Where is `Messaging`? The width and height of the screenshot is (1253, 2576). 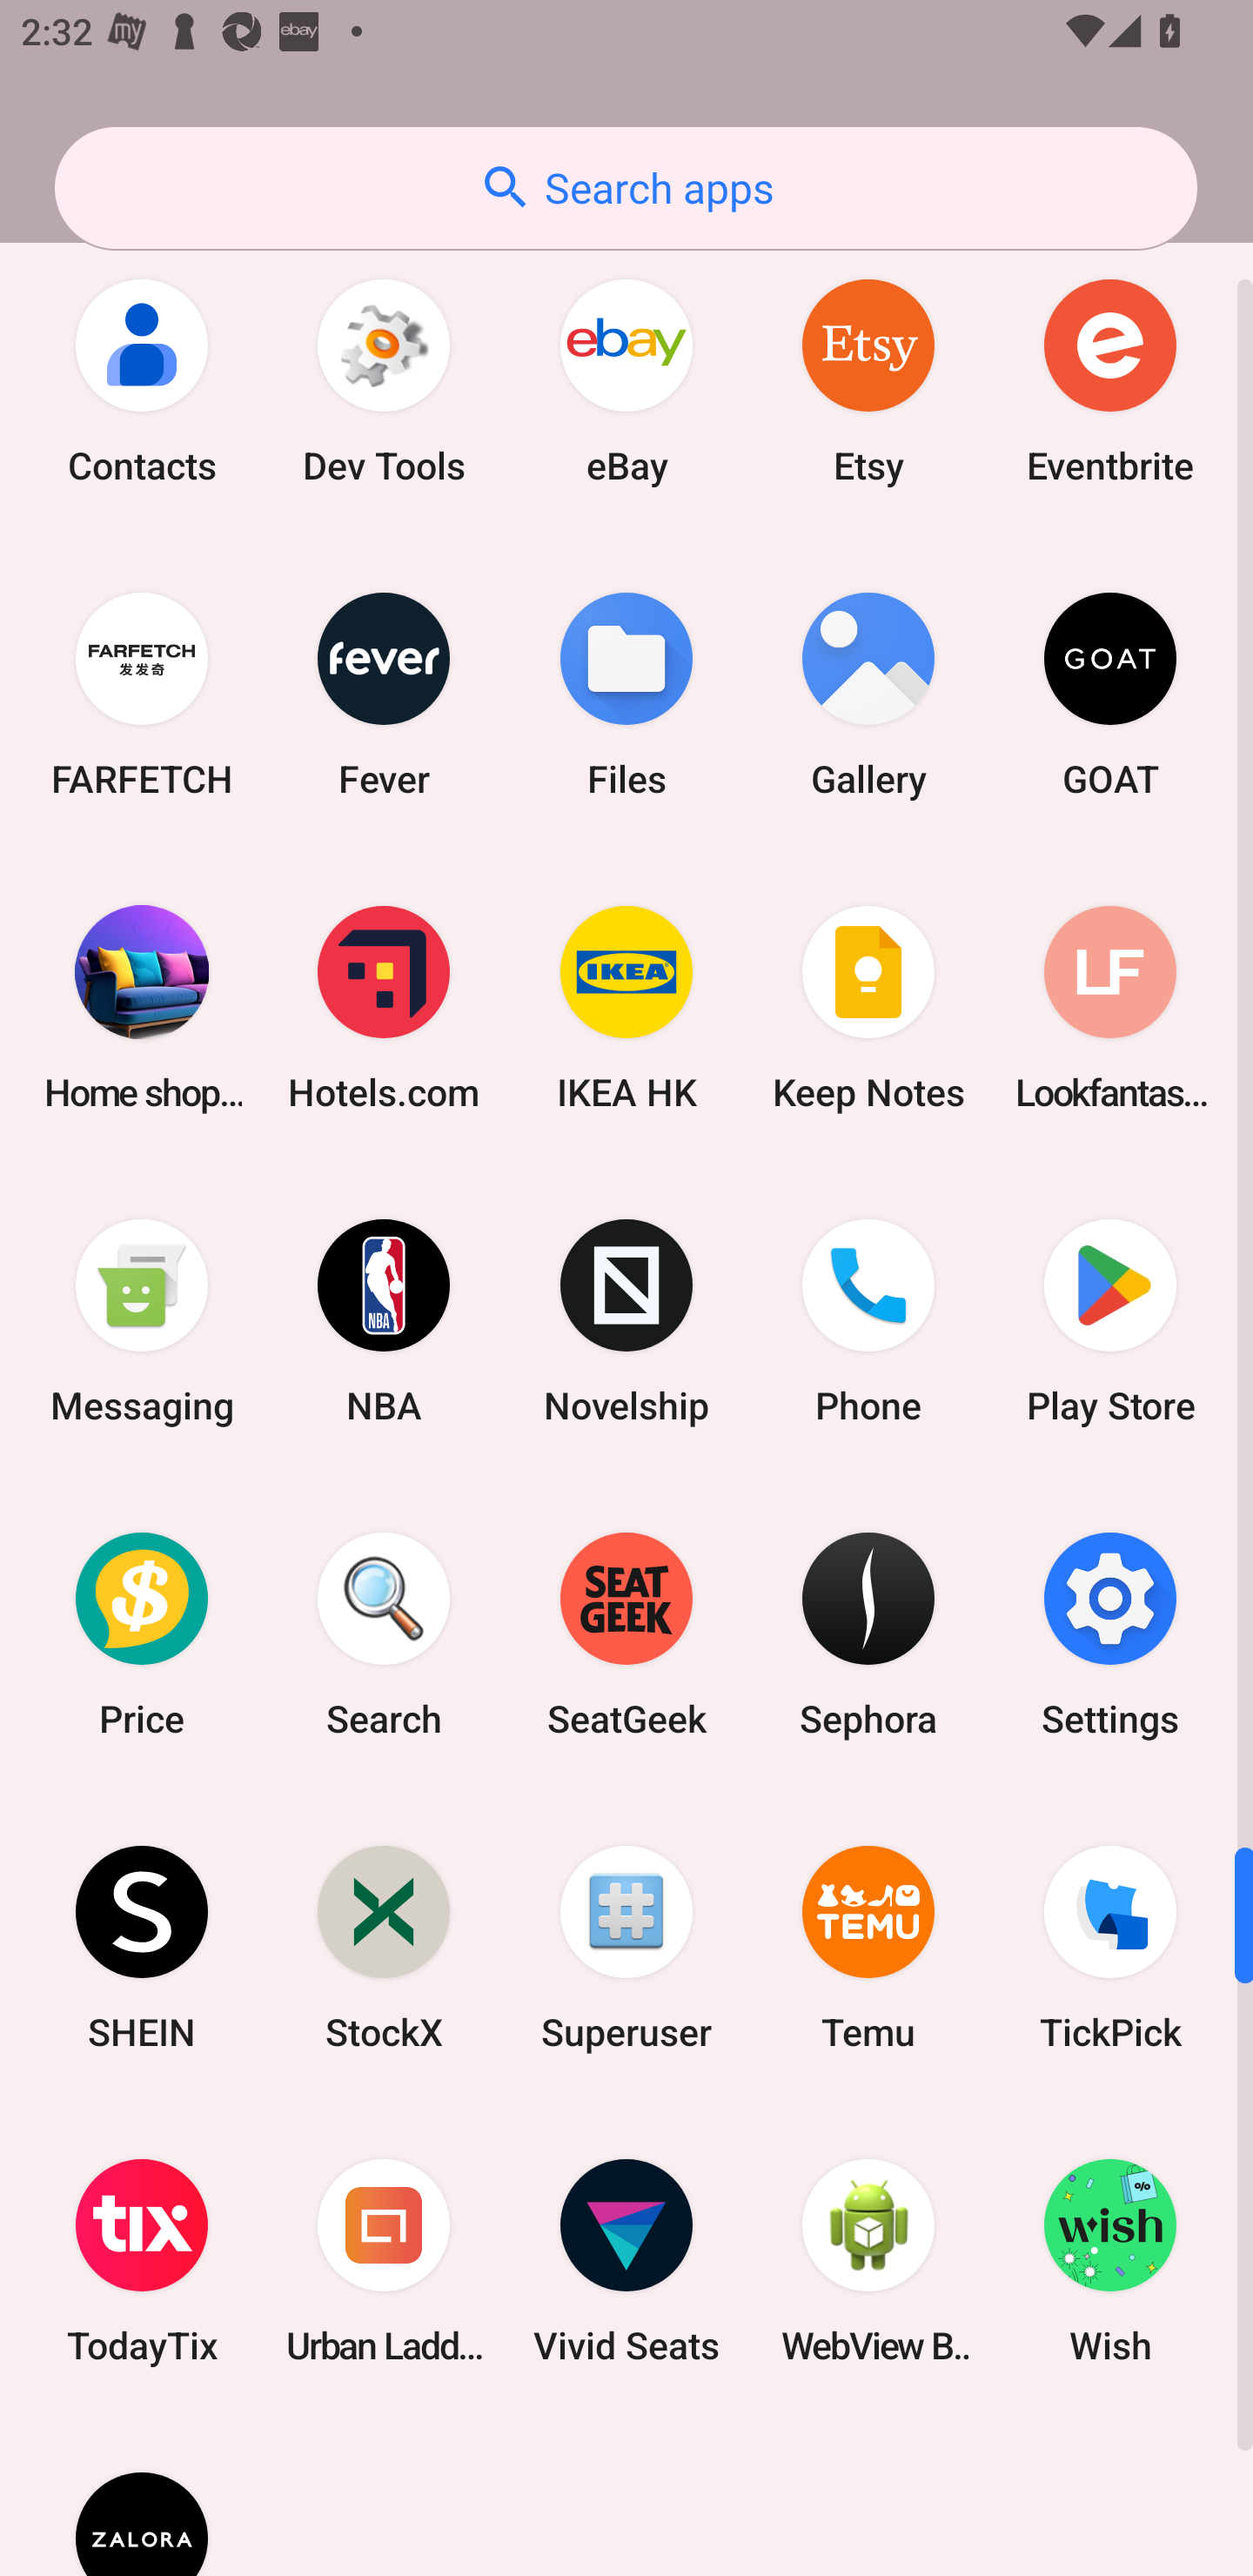
Messaging is located at coordinates (142, 1321).